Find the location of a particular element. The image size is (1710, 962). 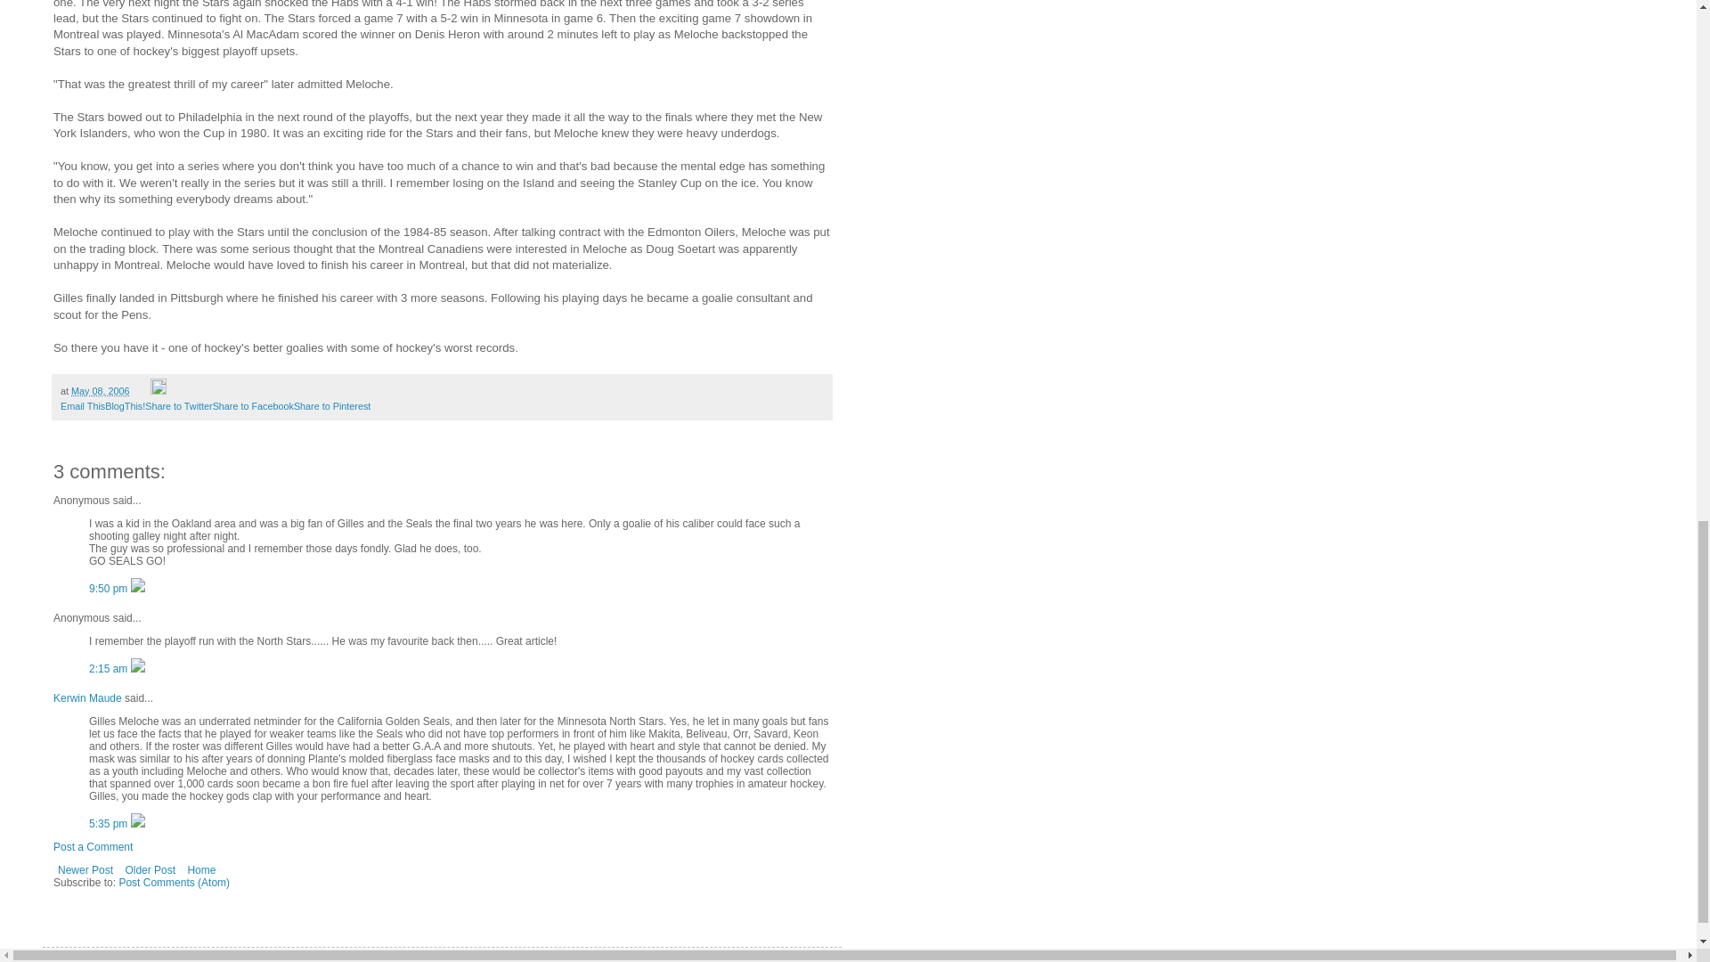

Email This is located at coordinates (82, 406).